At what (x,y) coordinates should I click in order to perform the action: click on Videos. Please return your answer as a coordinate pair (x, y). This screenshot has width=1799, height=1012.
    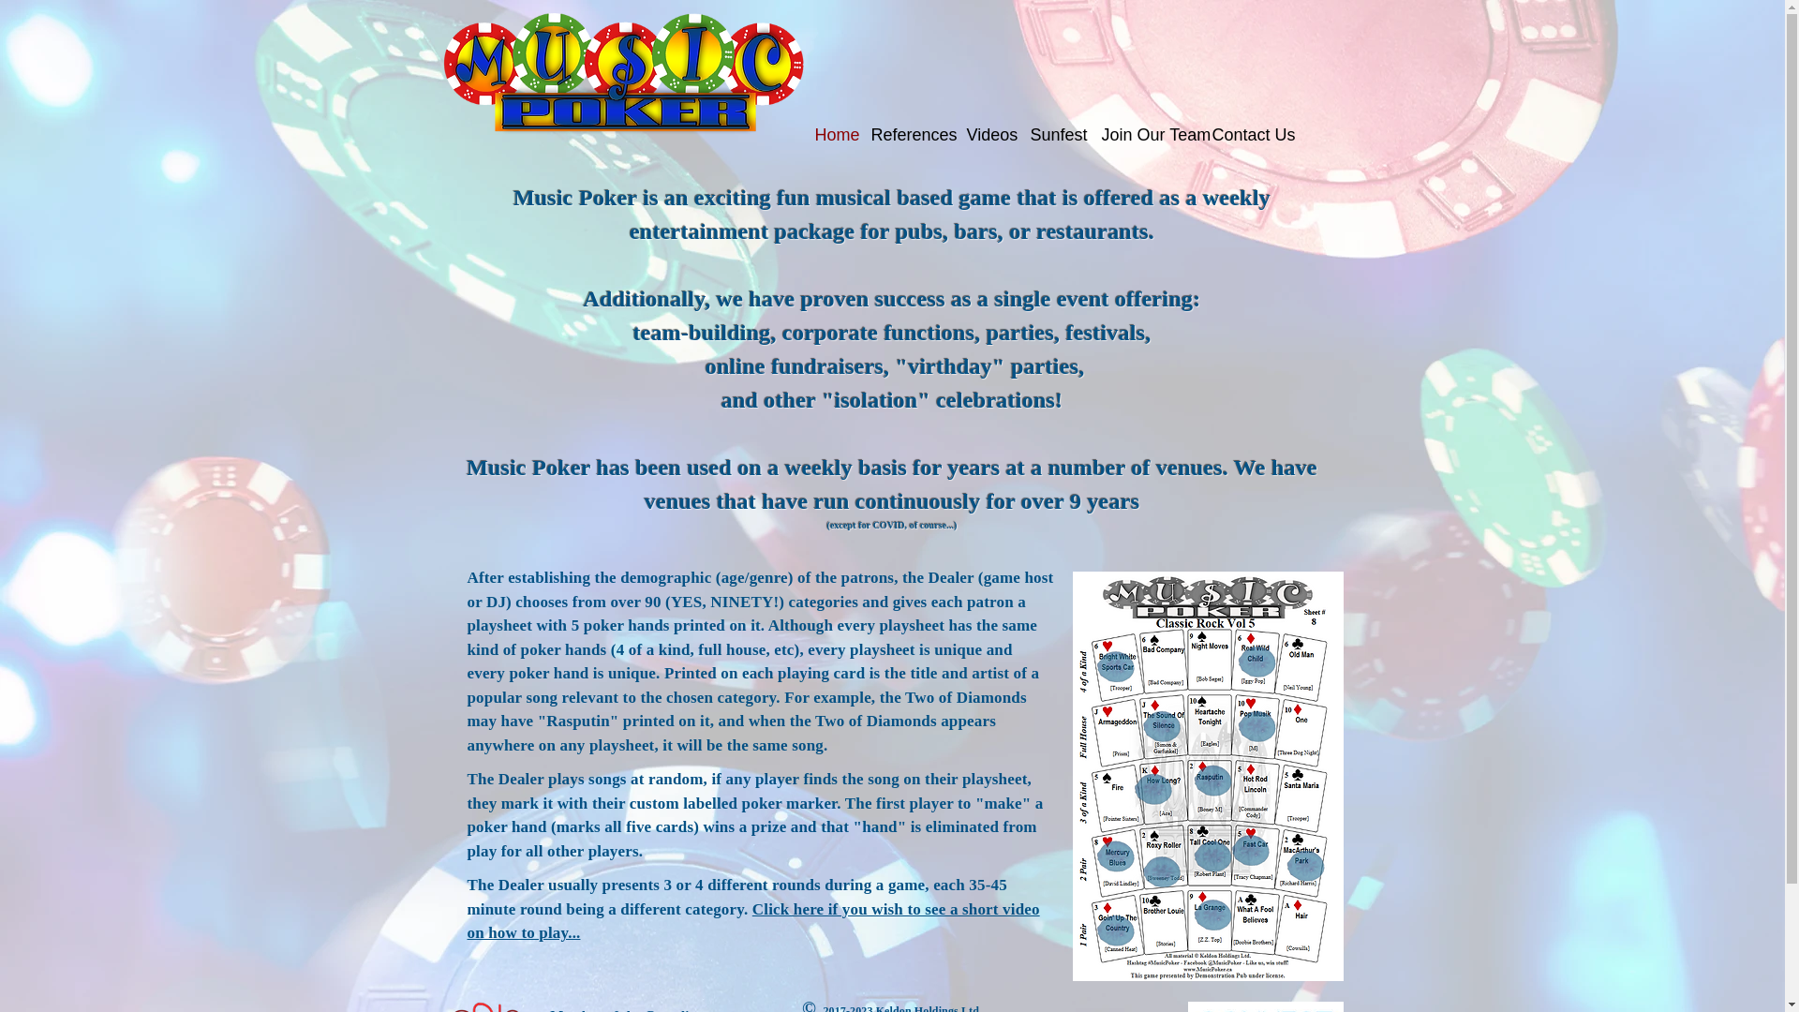
    Looking at the image, I should click on (989, 135).